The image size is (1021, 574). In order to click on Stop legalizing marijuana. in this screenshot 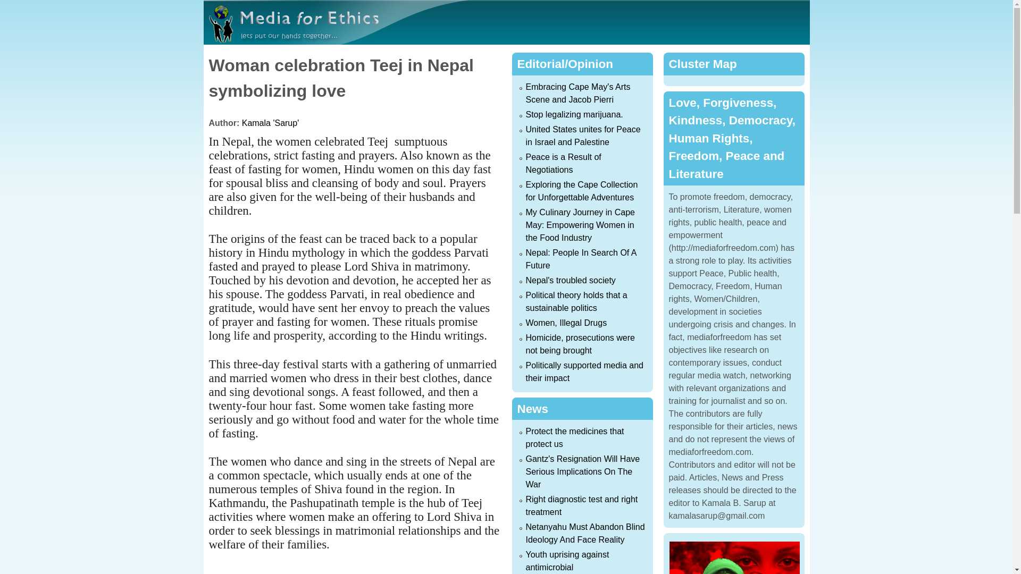, I will do `click(574, 114)`.